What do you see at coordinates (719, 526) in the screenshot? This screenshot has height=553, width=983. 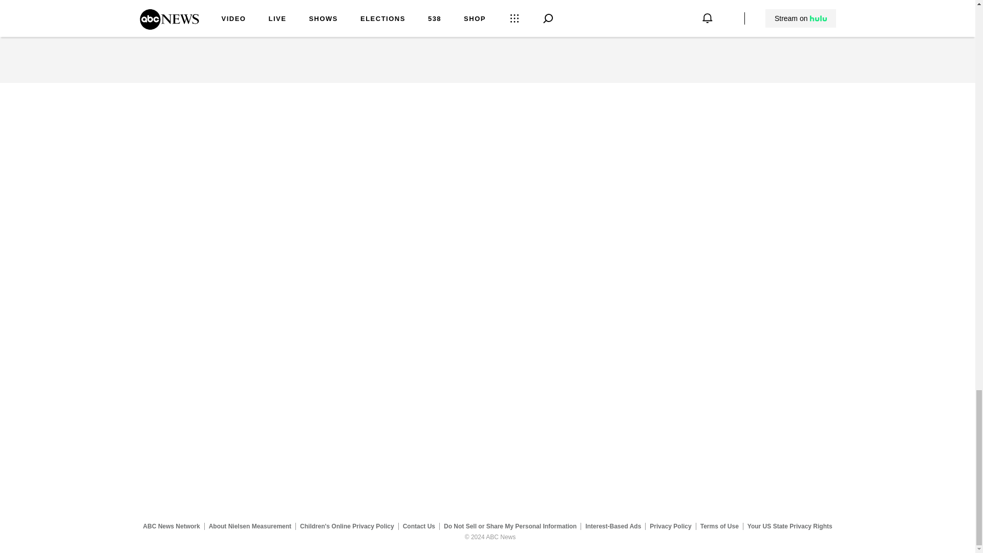 I see `Terms of Use` at bounding box center [719, 526].